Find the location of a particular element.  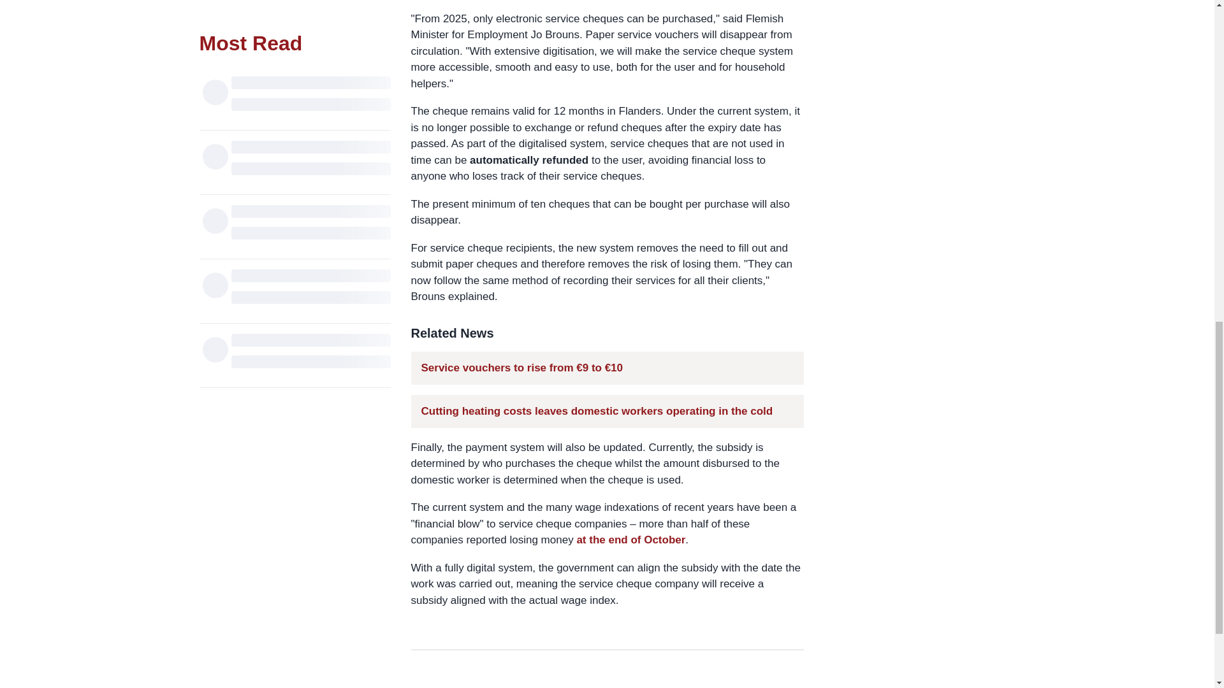

at the end of October is located at coordinates (631, 540).